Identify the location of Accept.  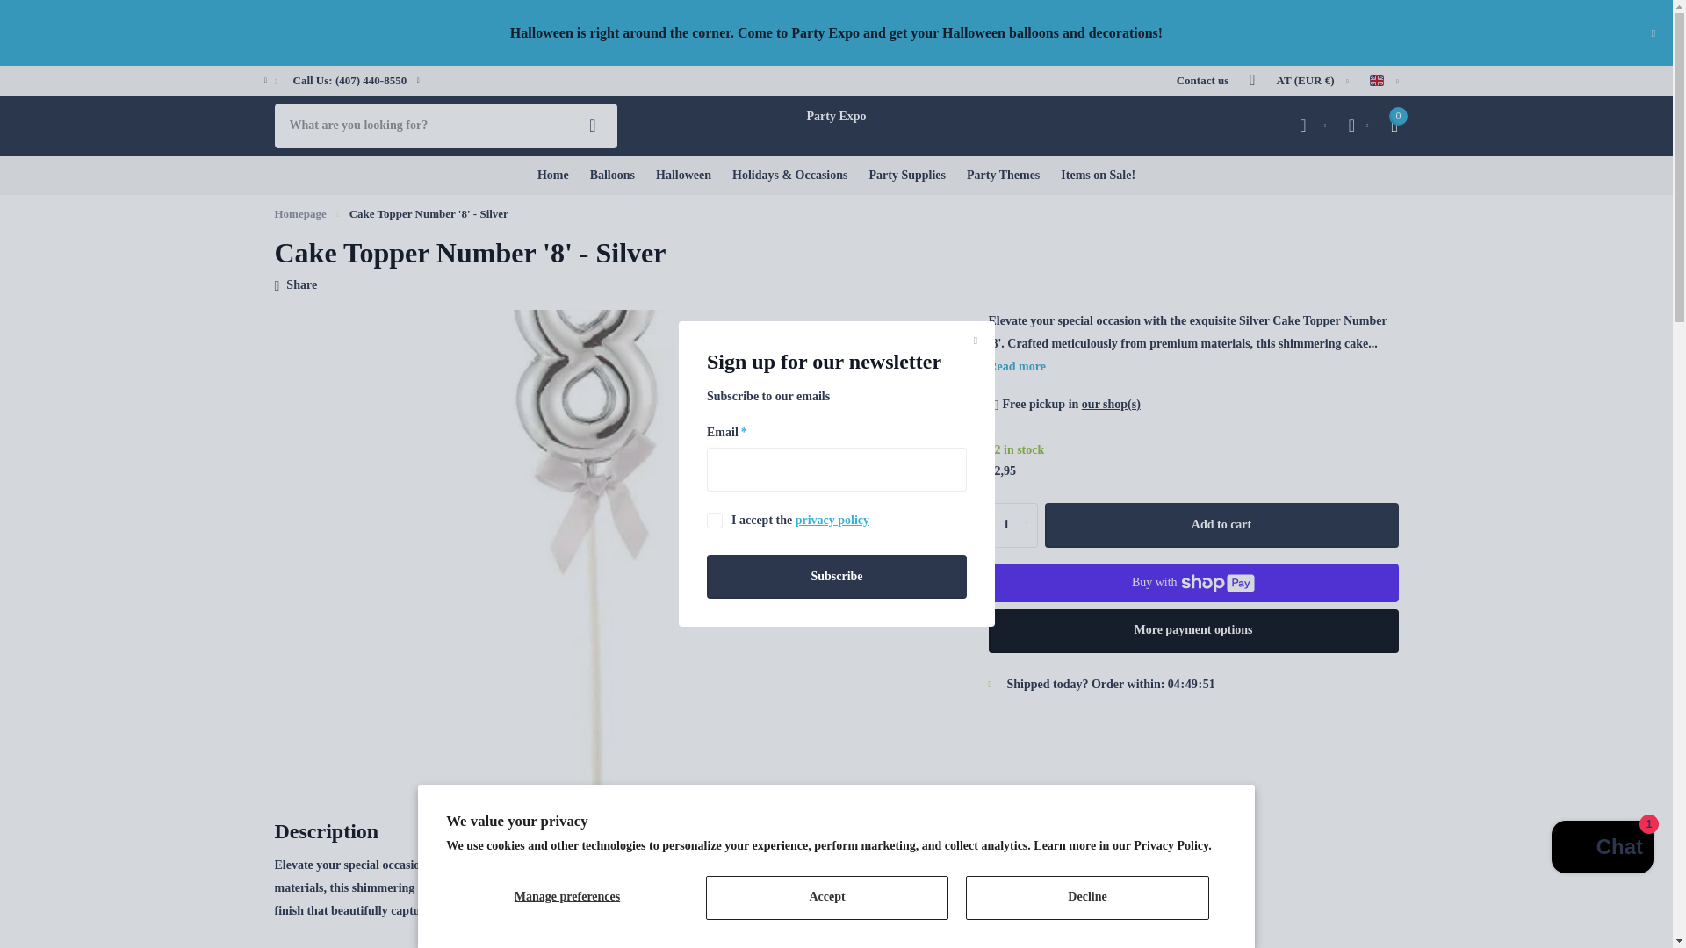
(827, 897).